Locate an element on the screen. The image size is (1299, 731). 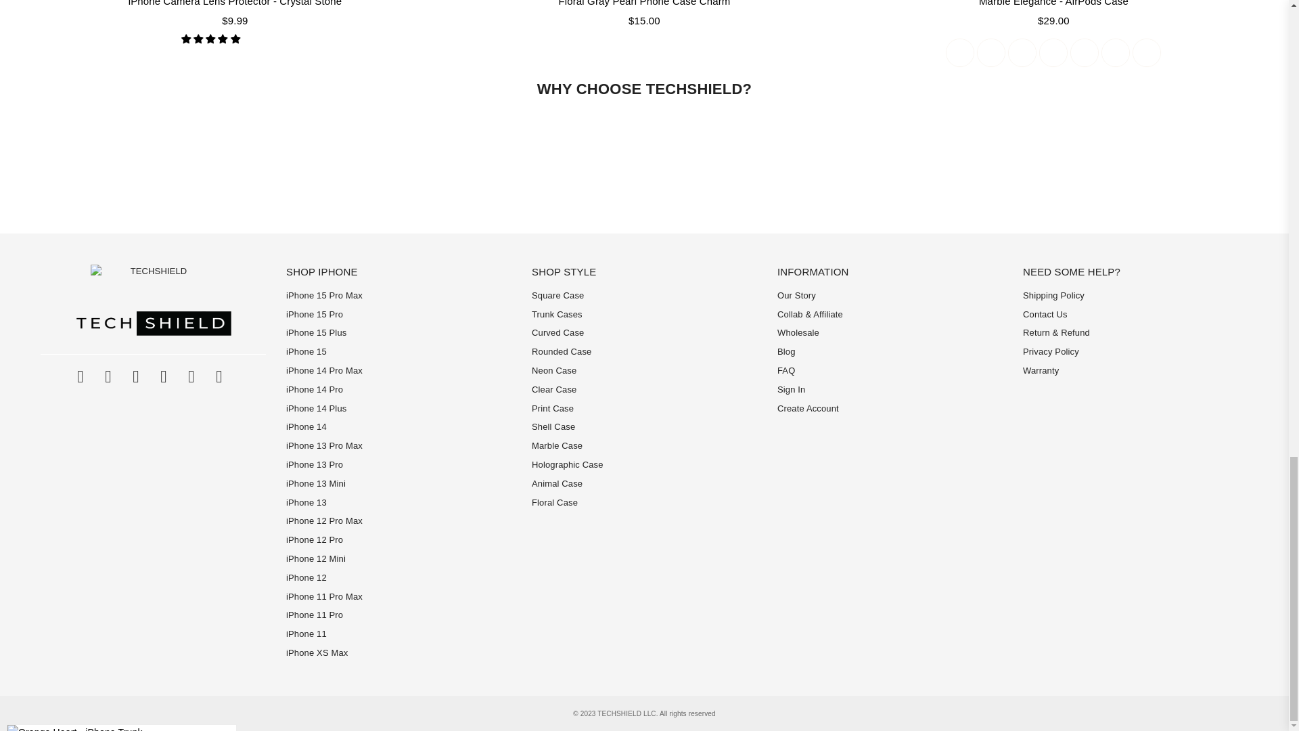
TECHSHIELD on Twitter is located at coordinates (108, 376).